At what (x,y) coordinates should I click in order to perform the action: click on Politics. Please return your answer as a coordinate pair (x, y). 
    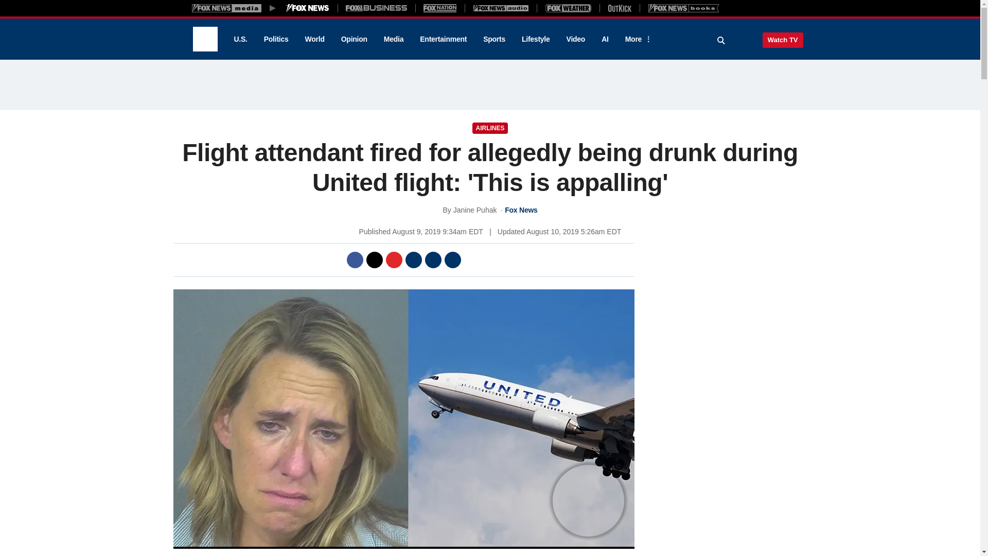
    Looking at the image, I should click on (276, 39).